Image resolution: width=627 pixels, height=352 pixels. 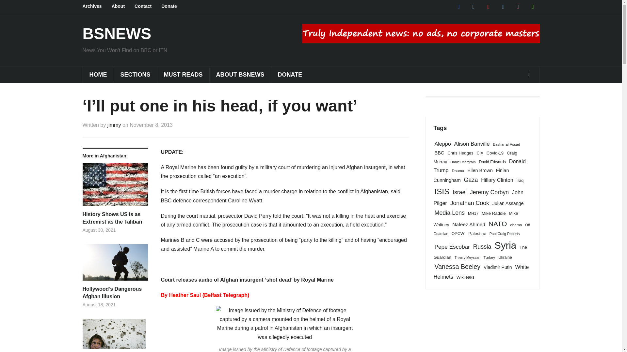 I want to click on vkontakte, so click(x=503, y=7).